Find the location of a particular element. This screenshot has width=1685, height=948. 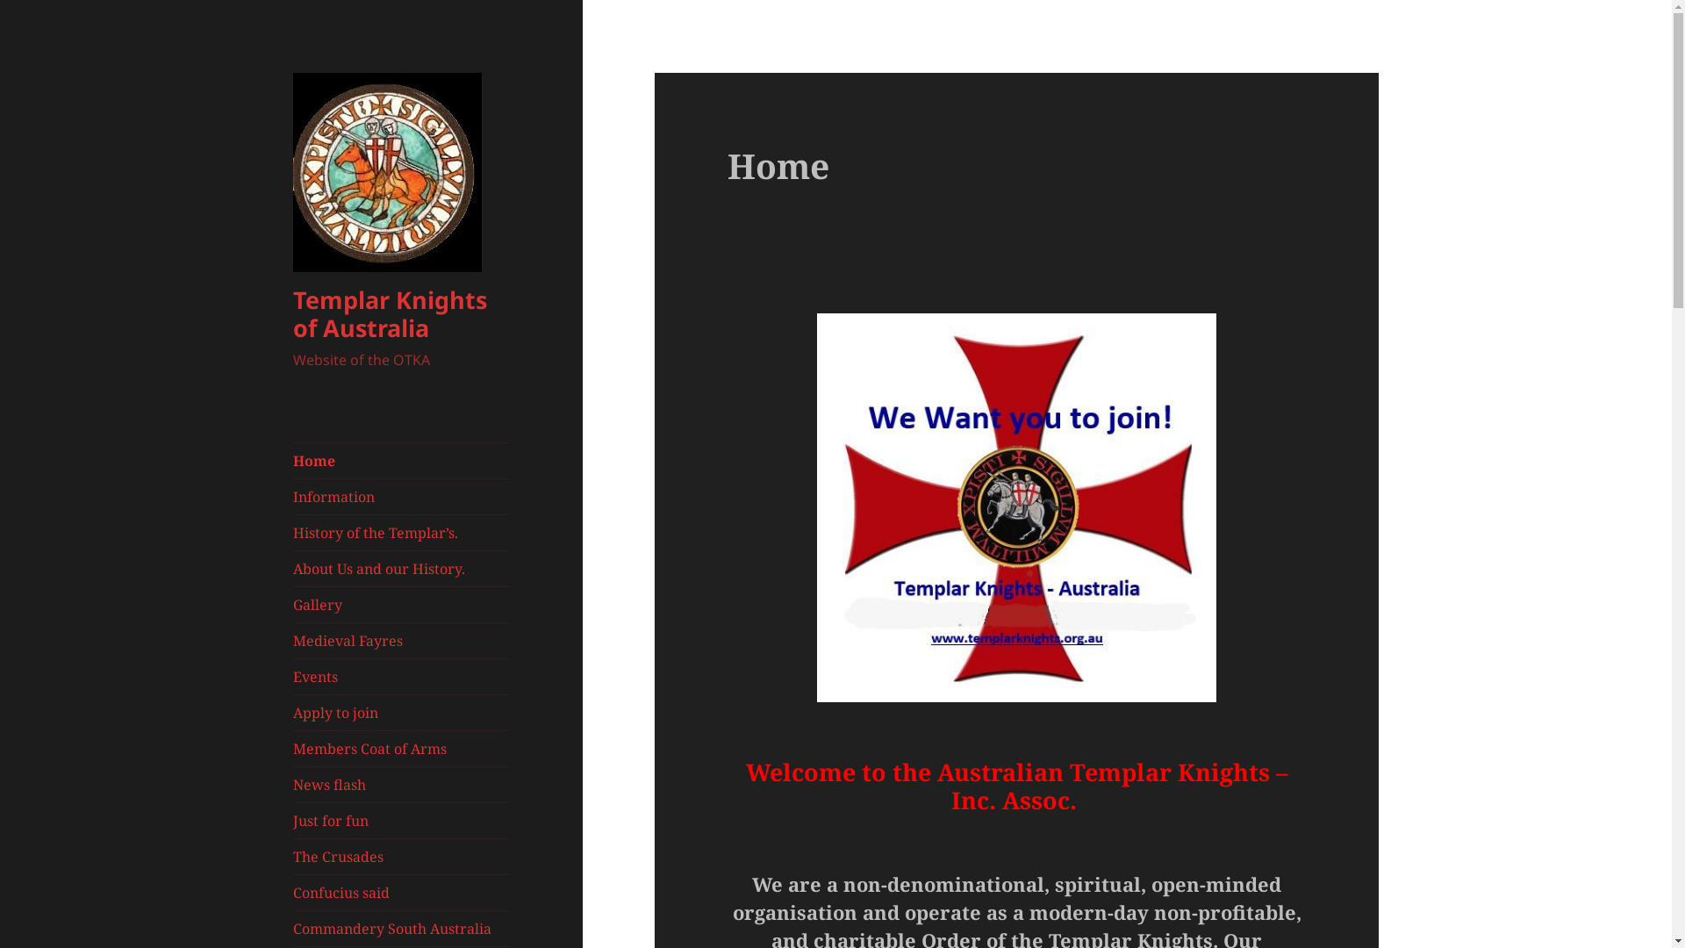

Information is located at coordinates (402, 497).